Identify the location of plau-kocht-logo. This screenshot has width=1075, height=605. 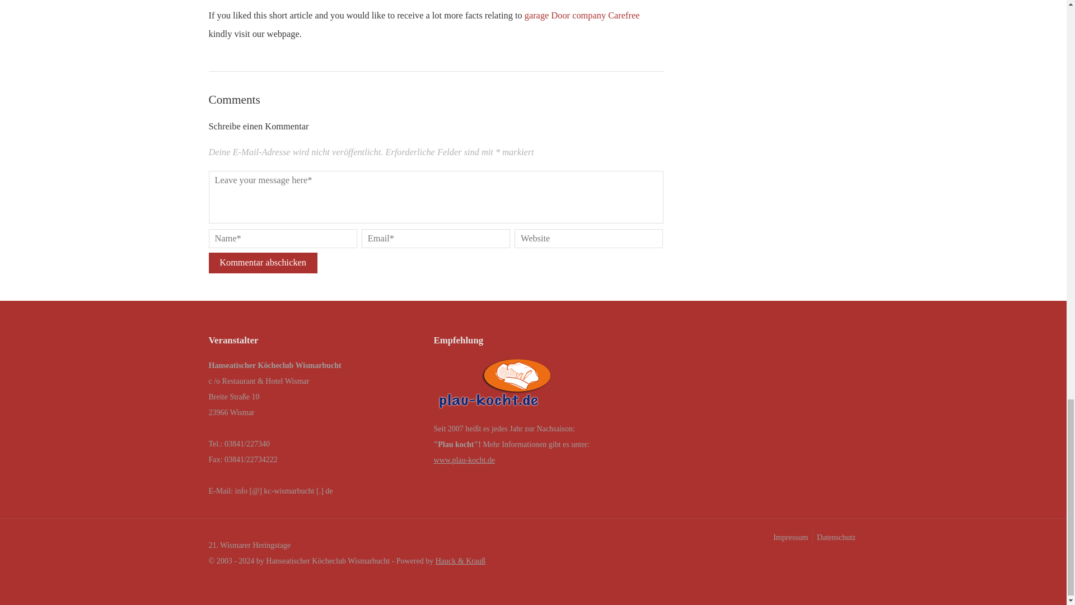
(495, 387).